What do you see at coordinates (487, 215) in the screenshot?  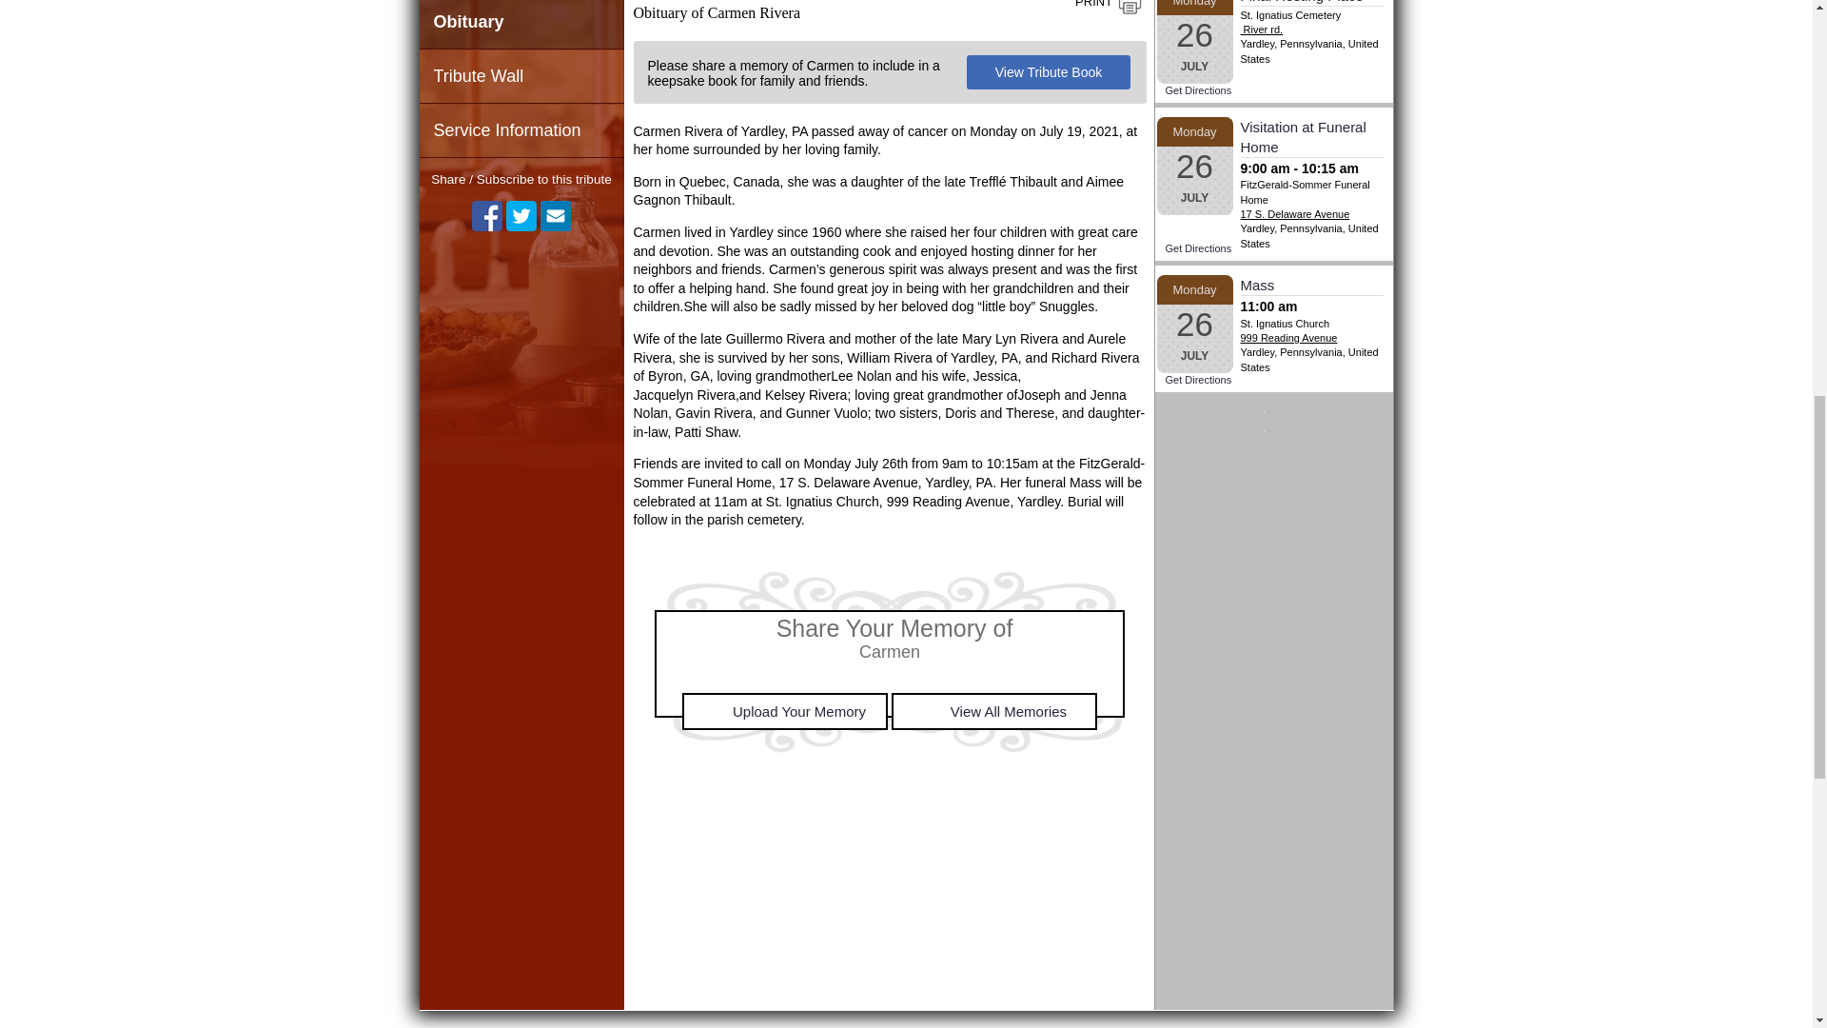 I see `Facebook` at bounding box center [487, 215].